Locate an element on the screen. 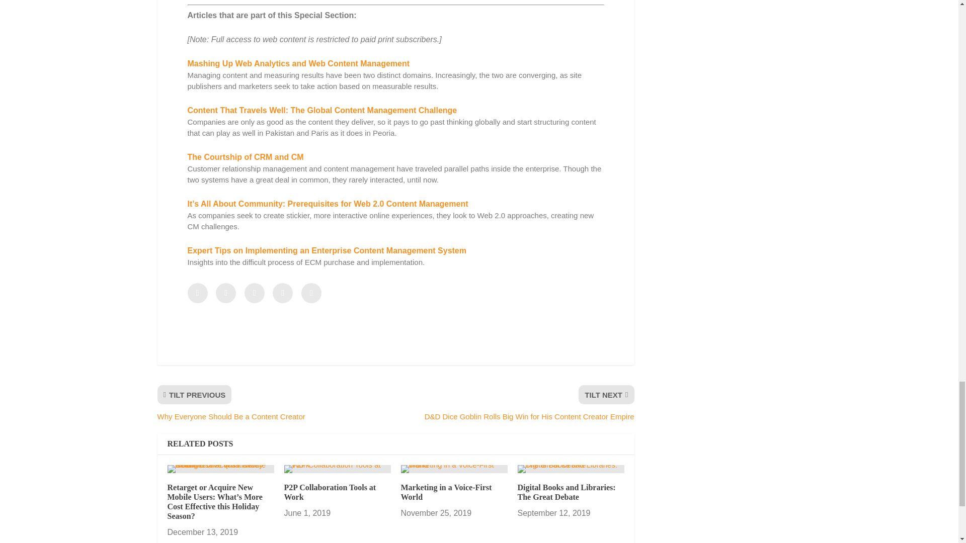 This screenshot has width=966, height=543. Marketing in a Voice-First World is located at coordinates (454, 469).